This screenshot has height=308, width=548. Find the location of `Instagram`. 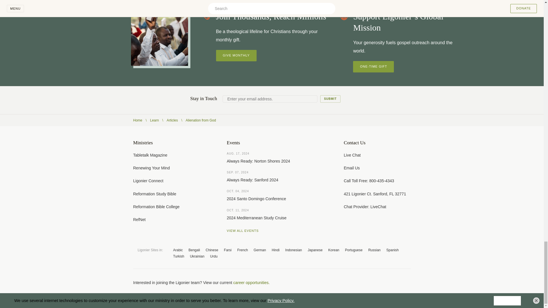

Instagram is located at coordinates (397, 282).